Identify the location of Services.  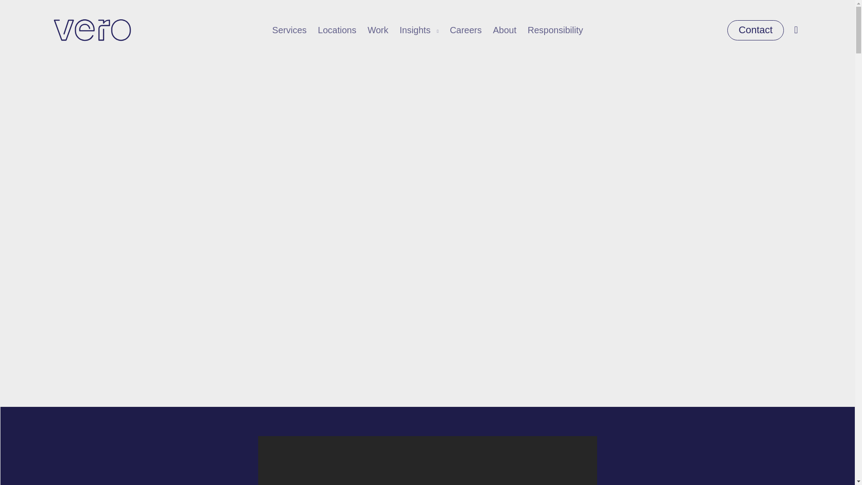
(289, 30).